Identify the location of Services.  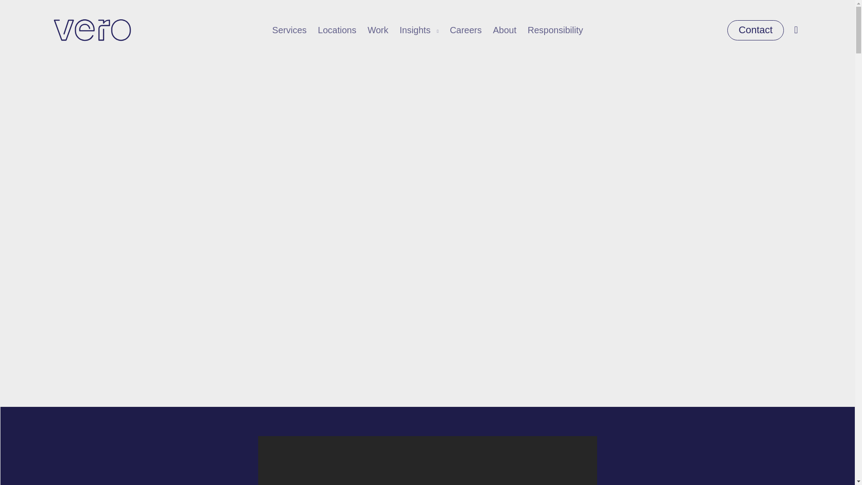
(289, 30).